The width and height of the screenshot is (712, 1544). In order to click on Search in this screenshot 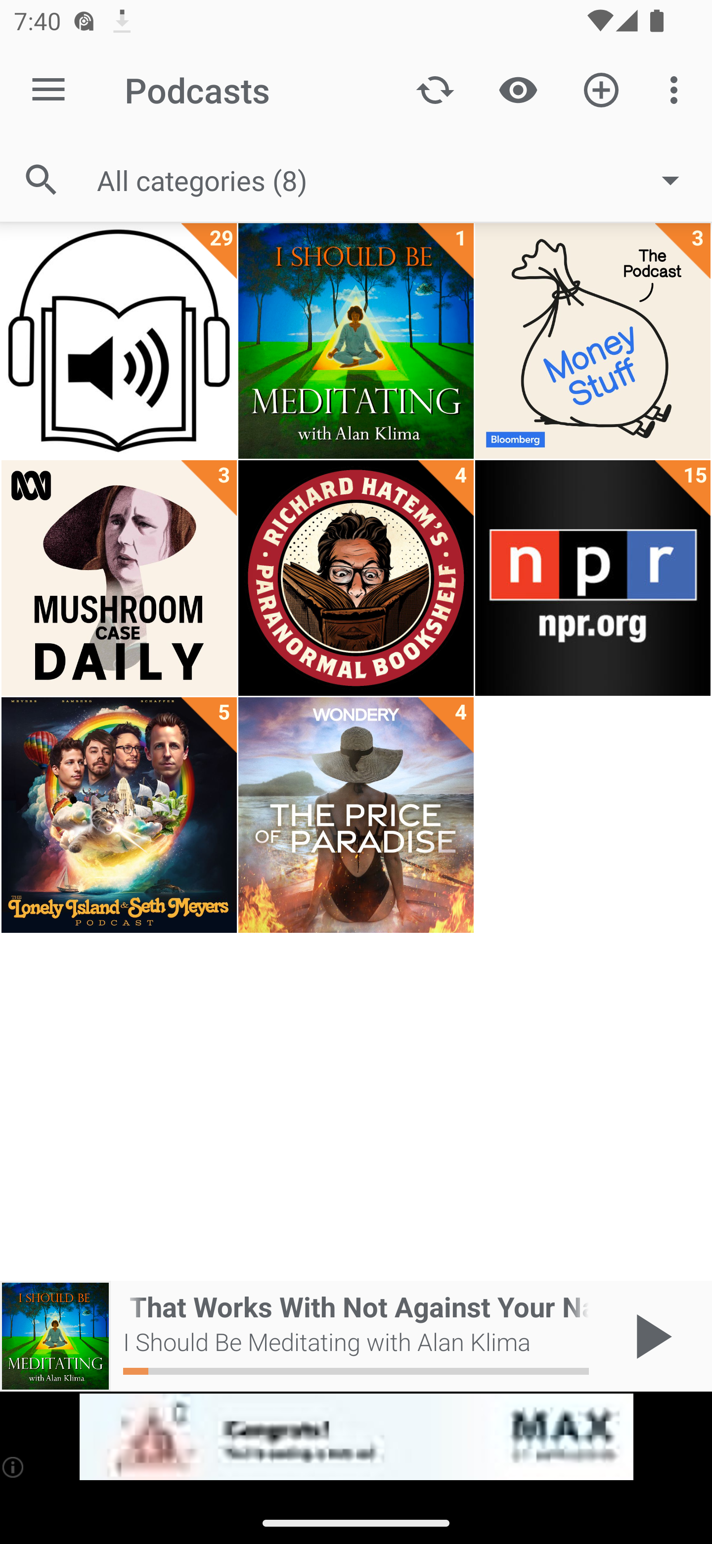, I will do `click(42, 180)`.